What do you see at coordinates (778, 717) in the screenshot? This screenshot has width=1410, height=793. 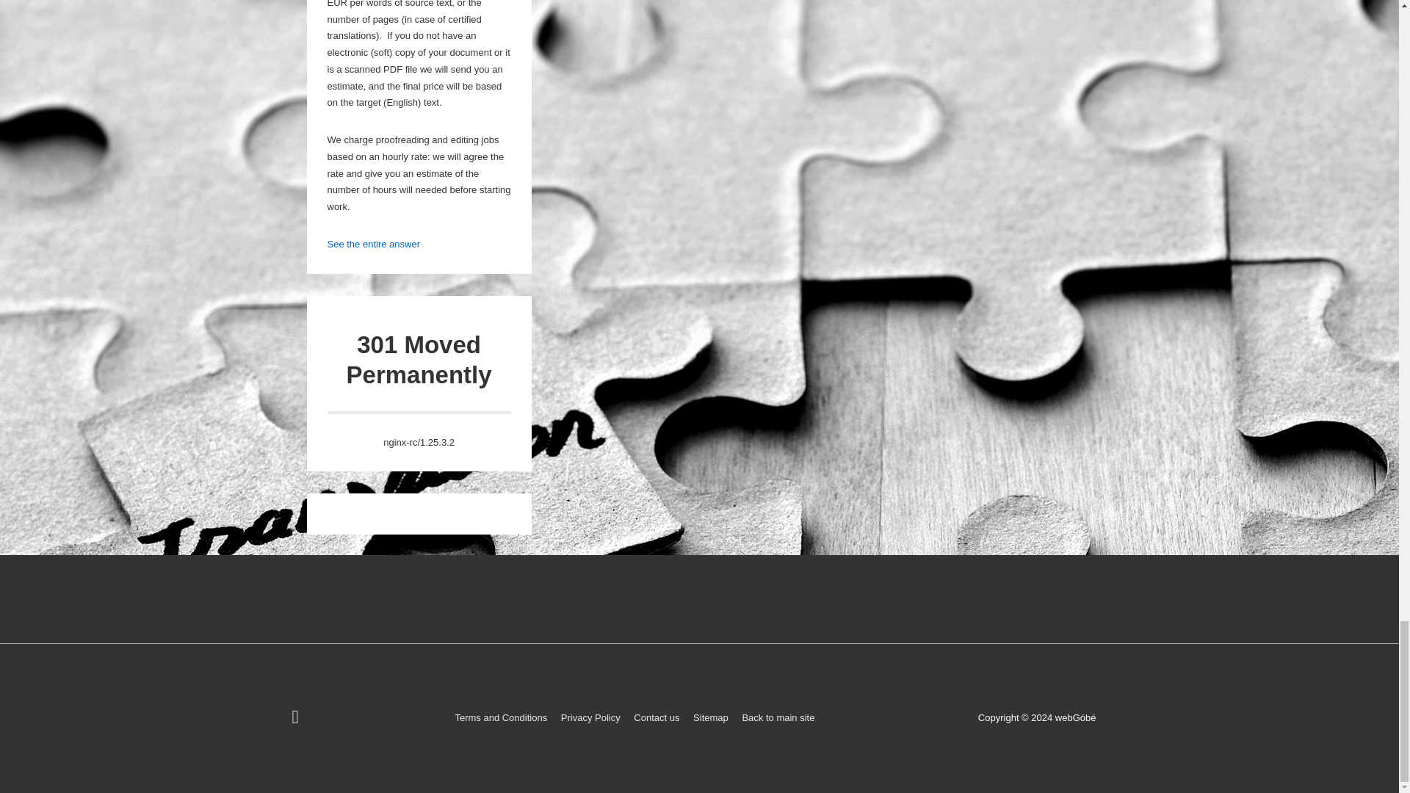 I see `Back to main site` at bounding box center [778, 717].